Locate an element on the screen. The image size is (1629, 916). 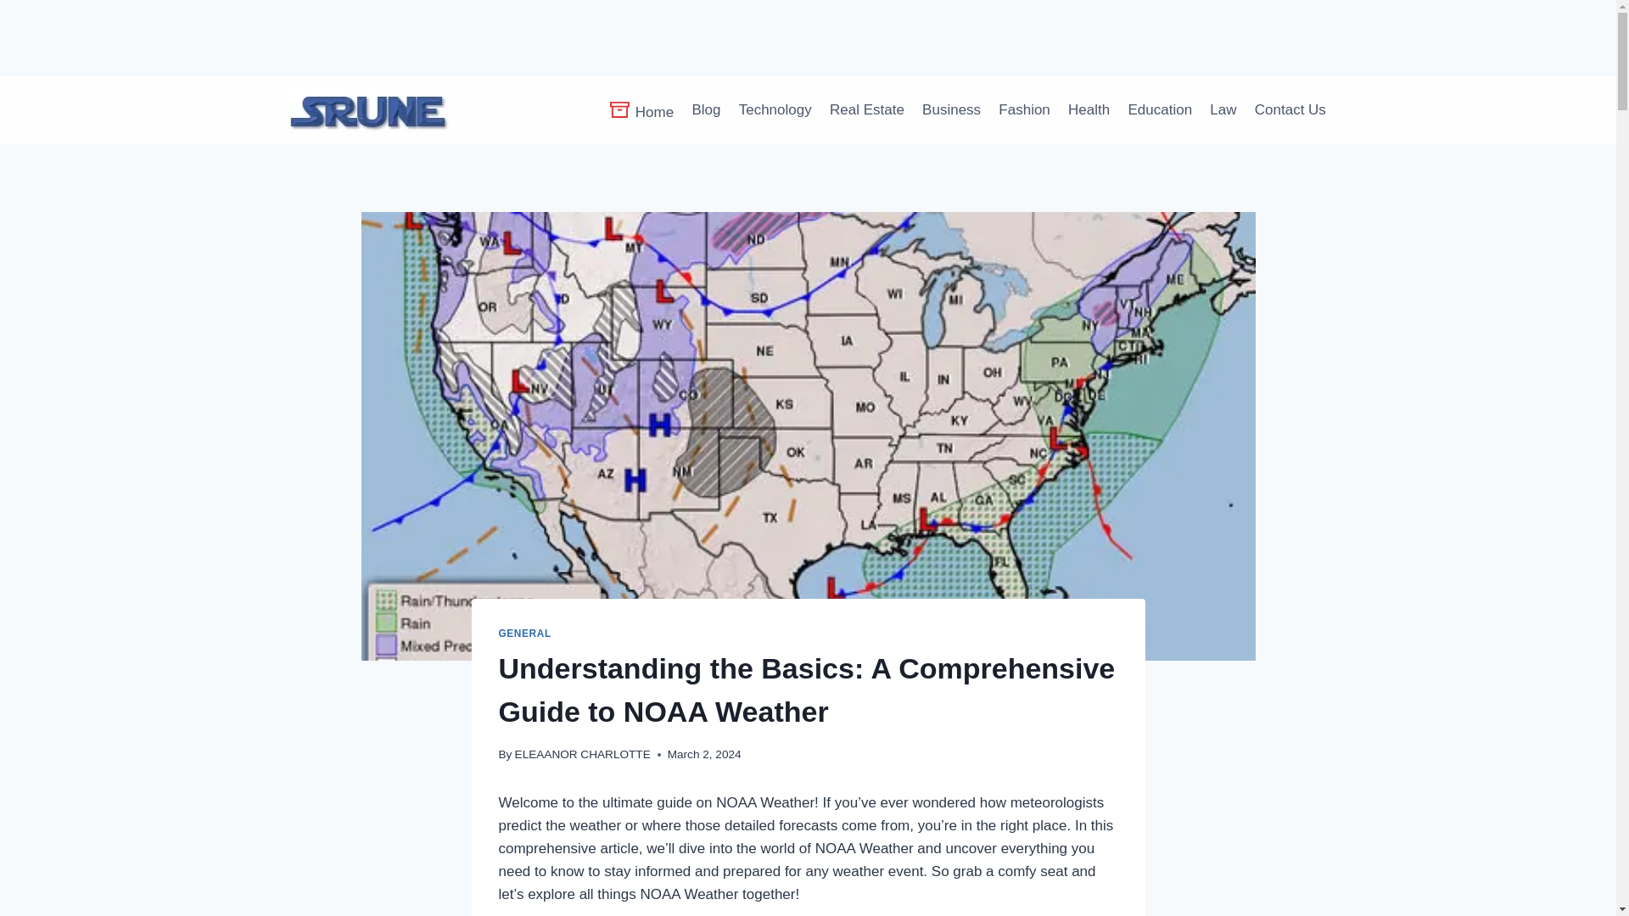
GENERAL is located at coordinates (524, 633).